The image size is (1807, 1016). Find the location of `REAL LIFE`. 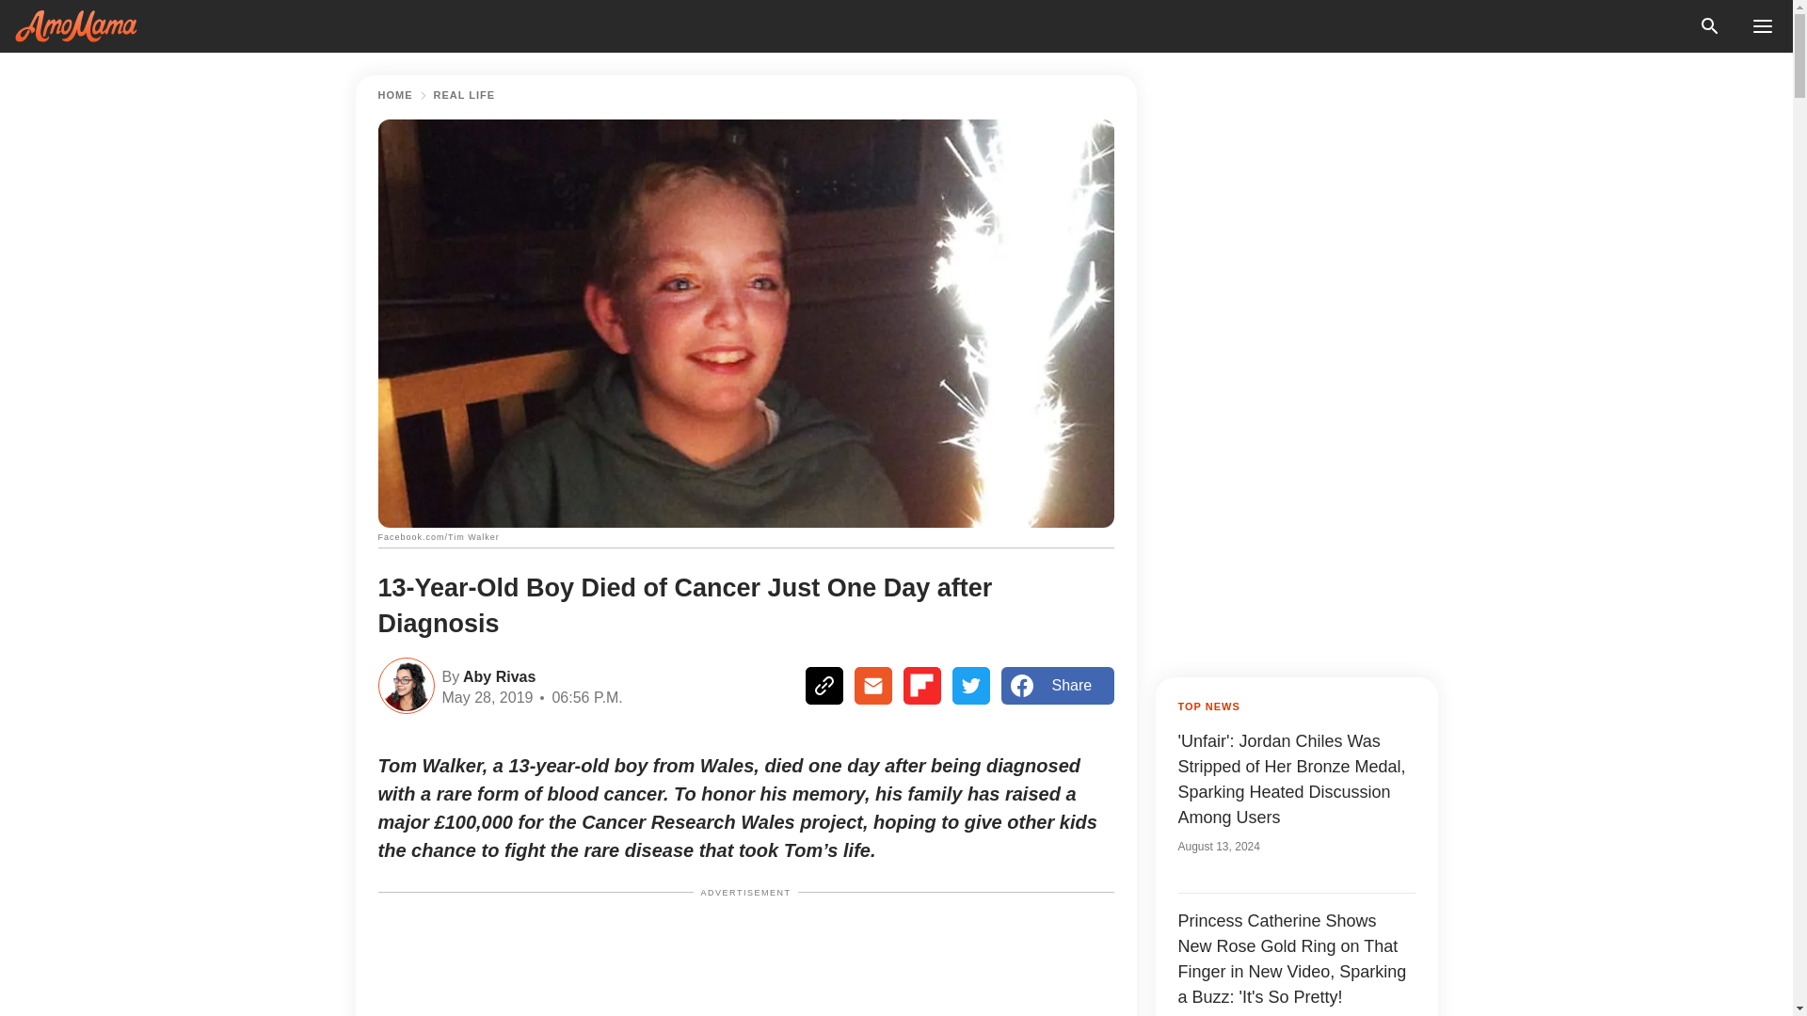

REAL LIFE is located at coordinates (464, 95).